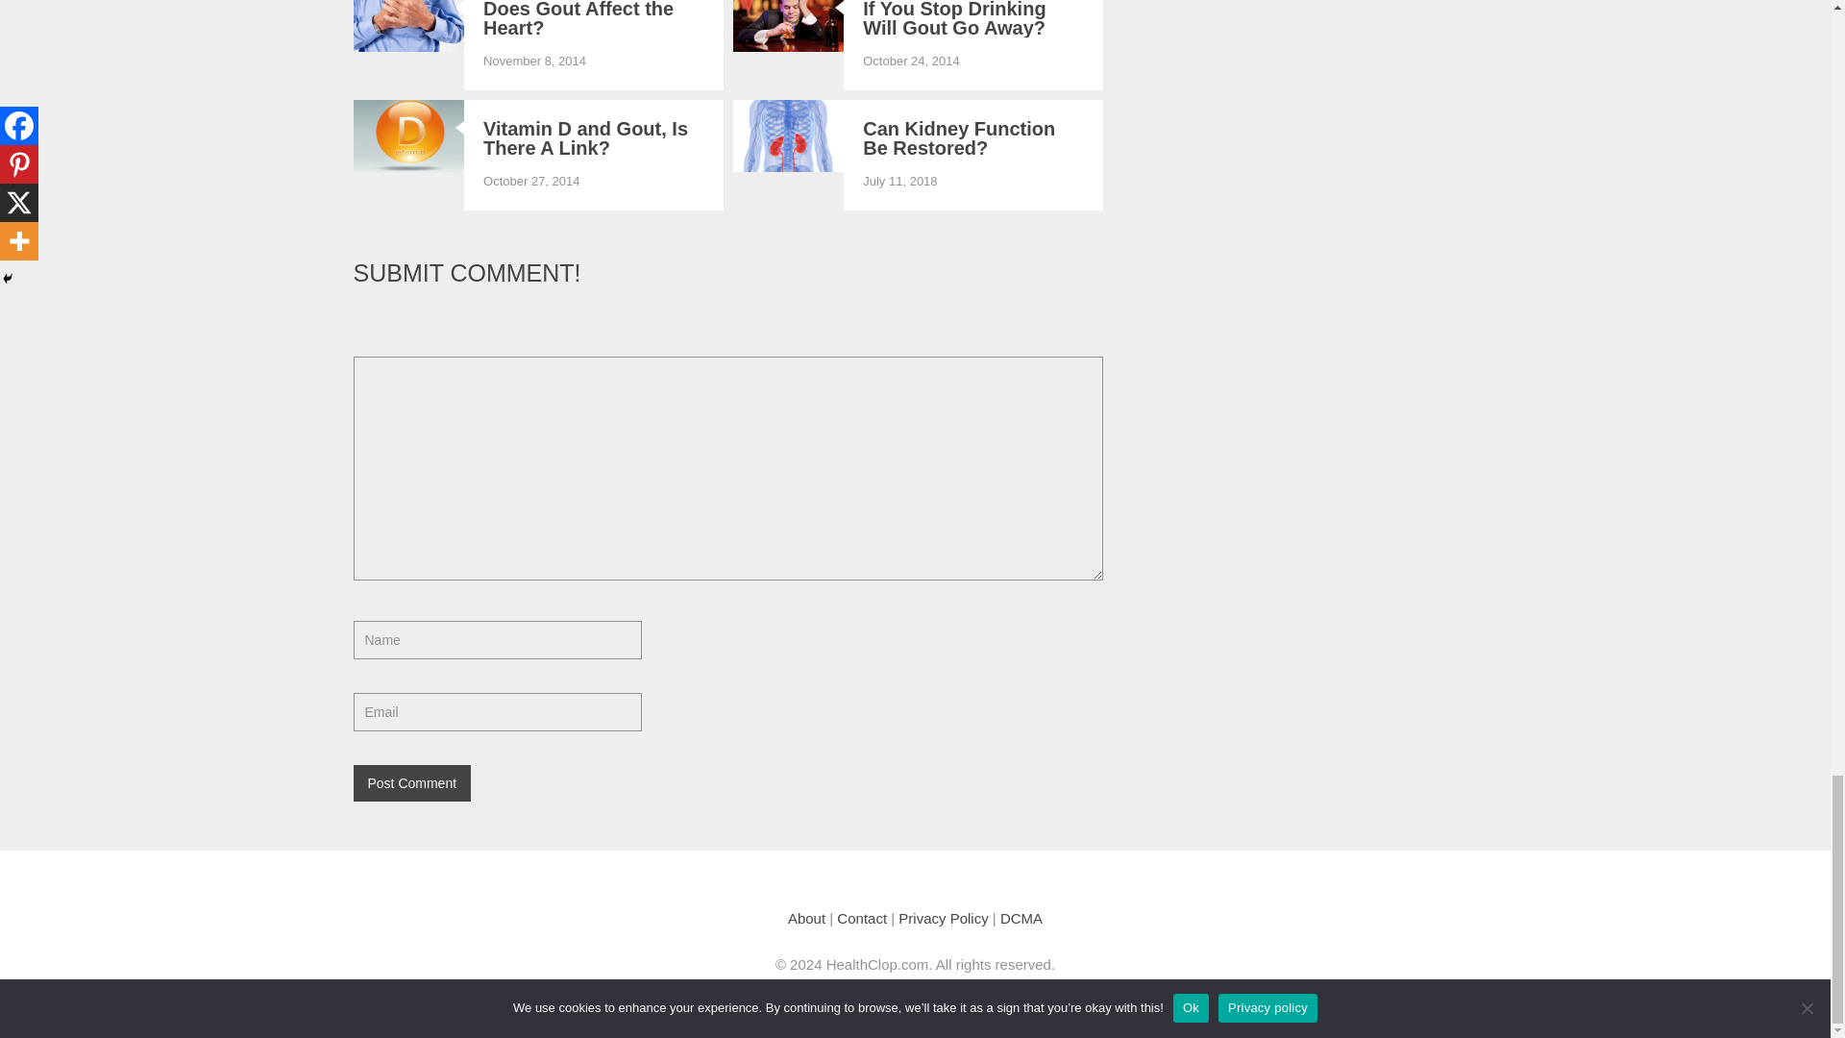 The height and width of the screenshot is (1038, 1845). What do you see at coordinates (862, 919) in the screenshot?
I see `Contact` at bounding box center [862, 919].